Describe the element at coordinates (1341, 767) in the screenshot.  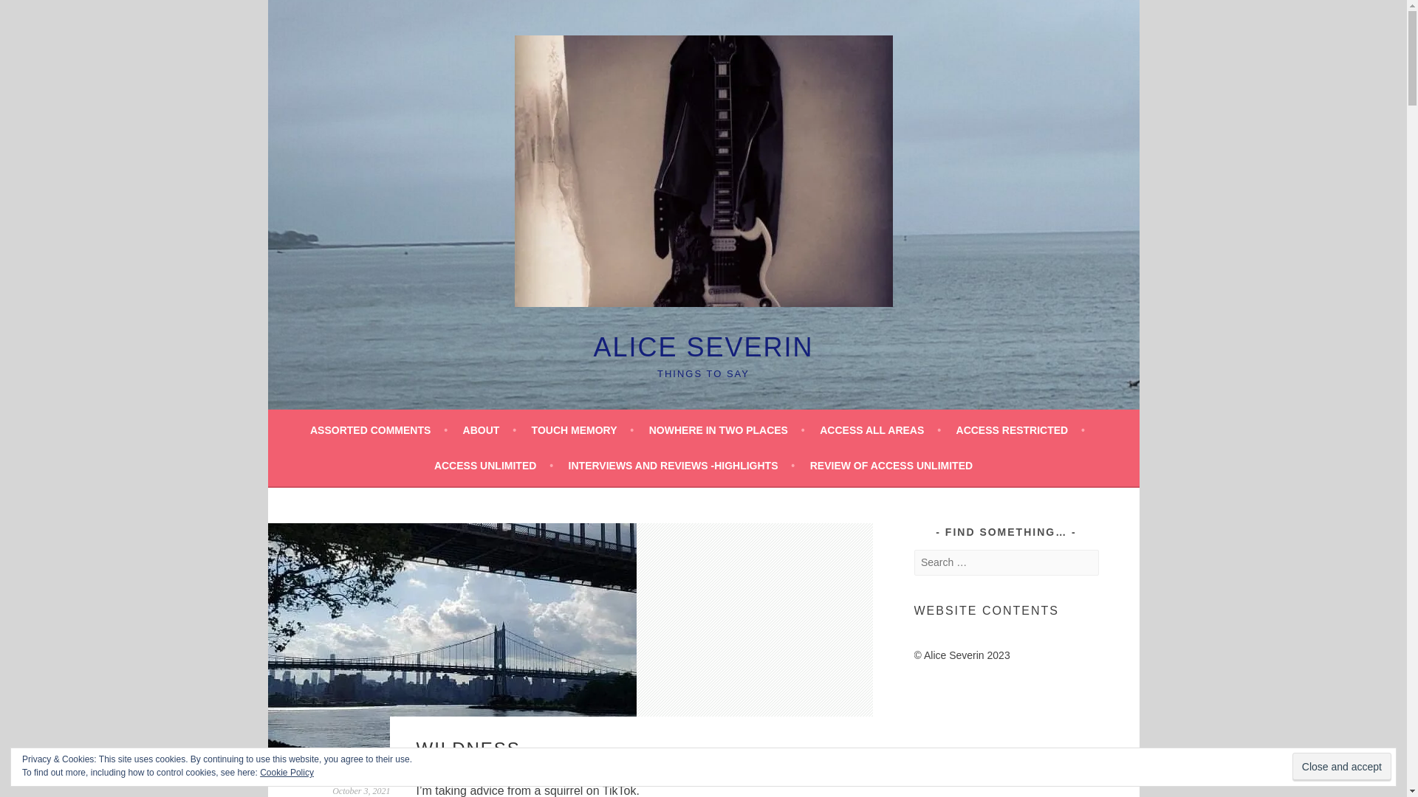
I see `Close and accept` at that location.